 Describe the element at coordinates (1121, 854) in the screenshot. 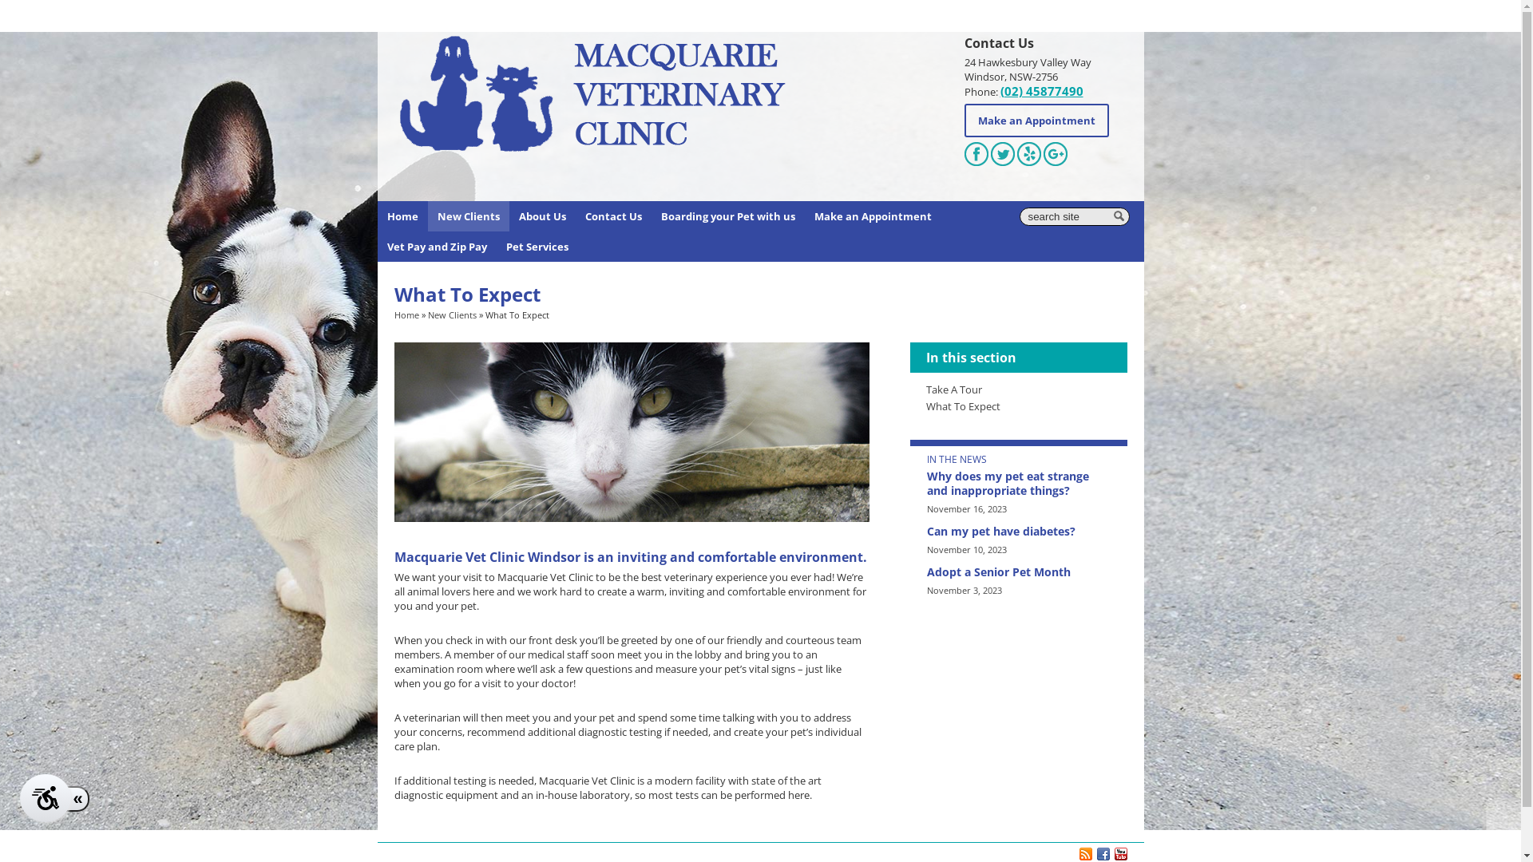

I see `Flickr` at that location.